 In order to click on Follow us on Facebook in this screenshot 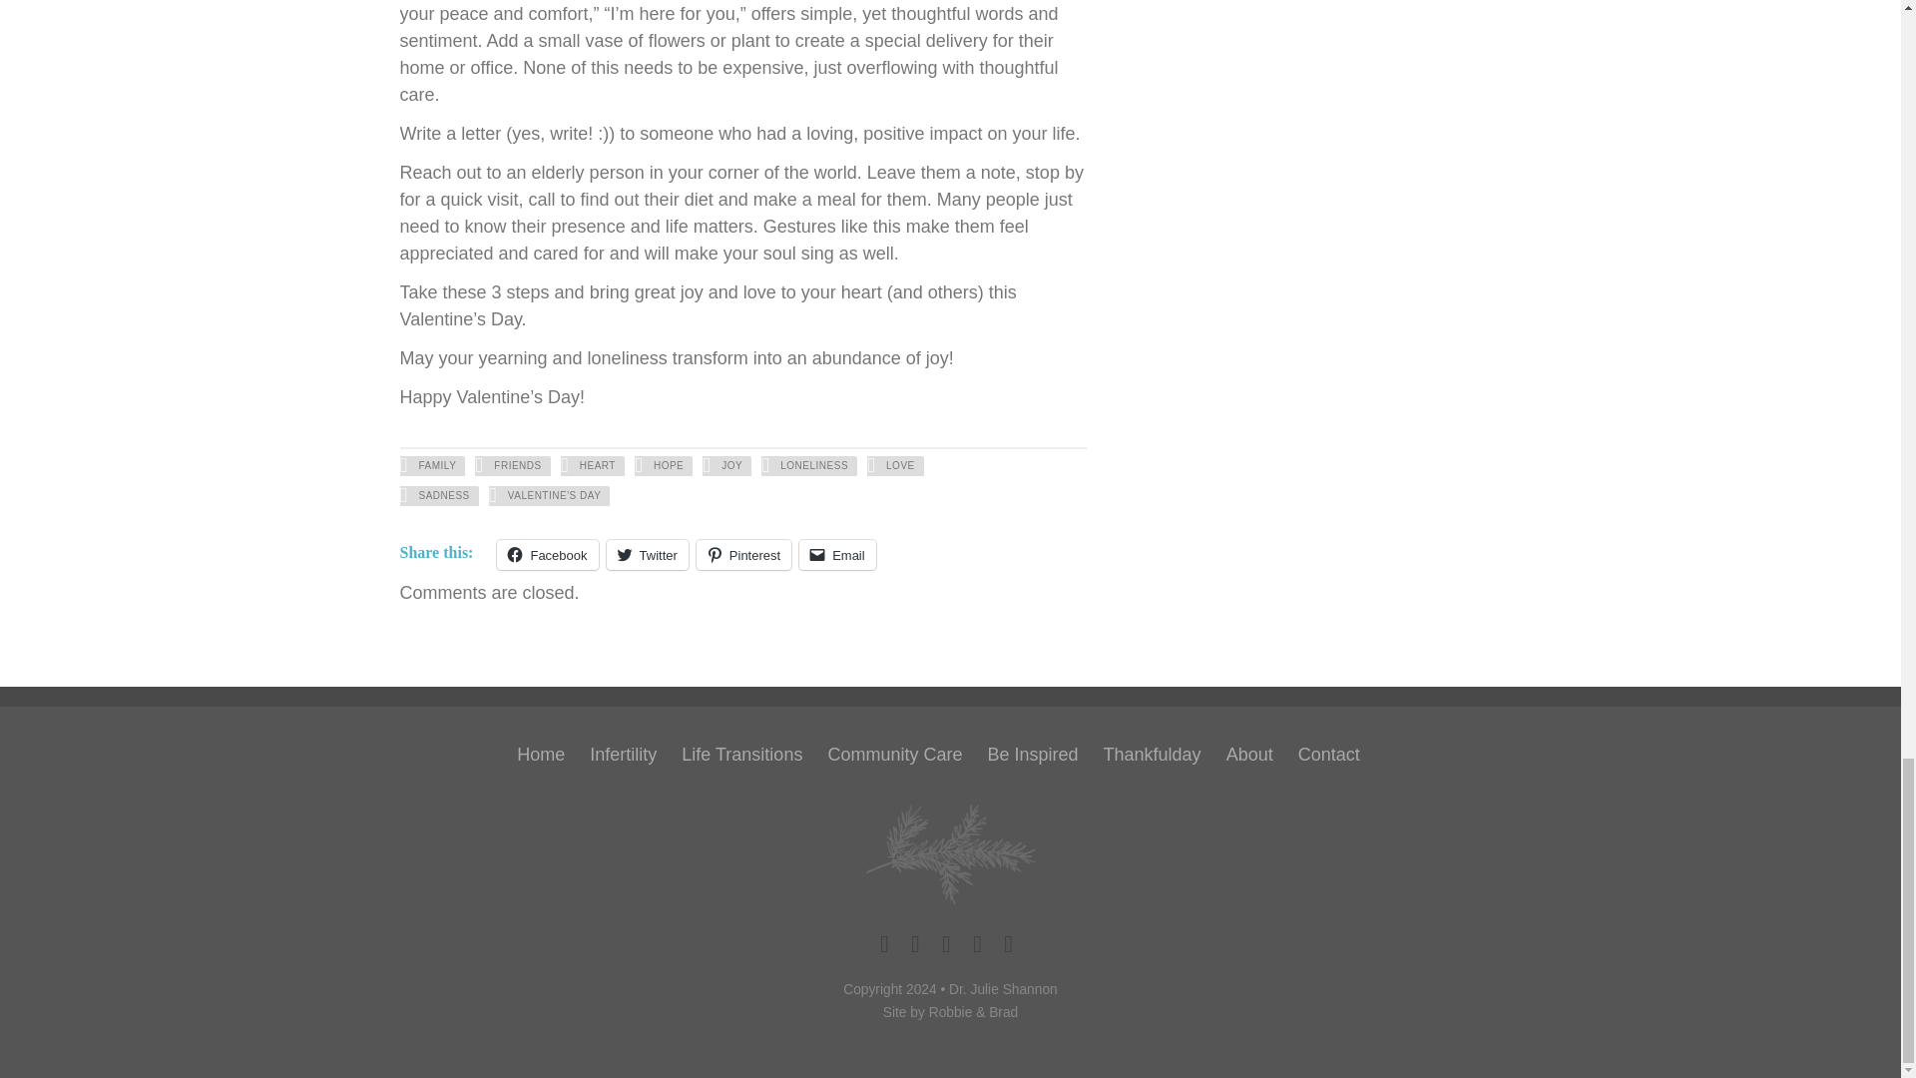, I will do `click(884, 942)`.